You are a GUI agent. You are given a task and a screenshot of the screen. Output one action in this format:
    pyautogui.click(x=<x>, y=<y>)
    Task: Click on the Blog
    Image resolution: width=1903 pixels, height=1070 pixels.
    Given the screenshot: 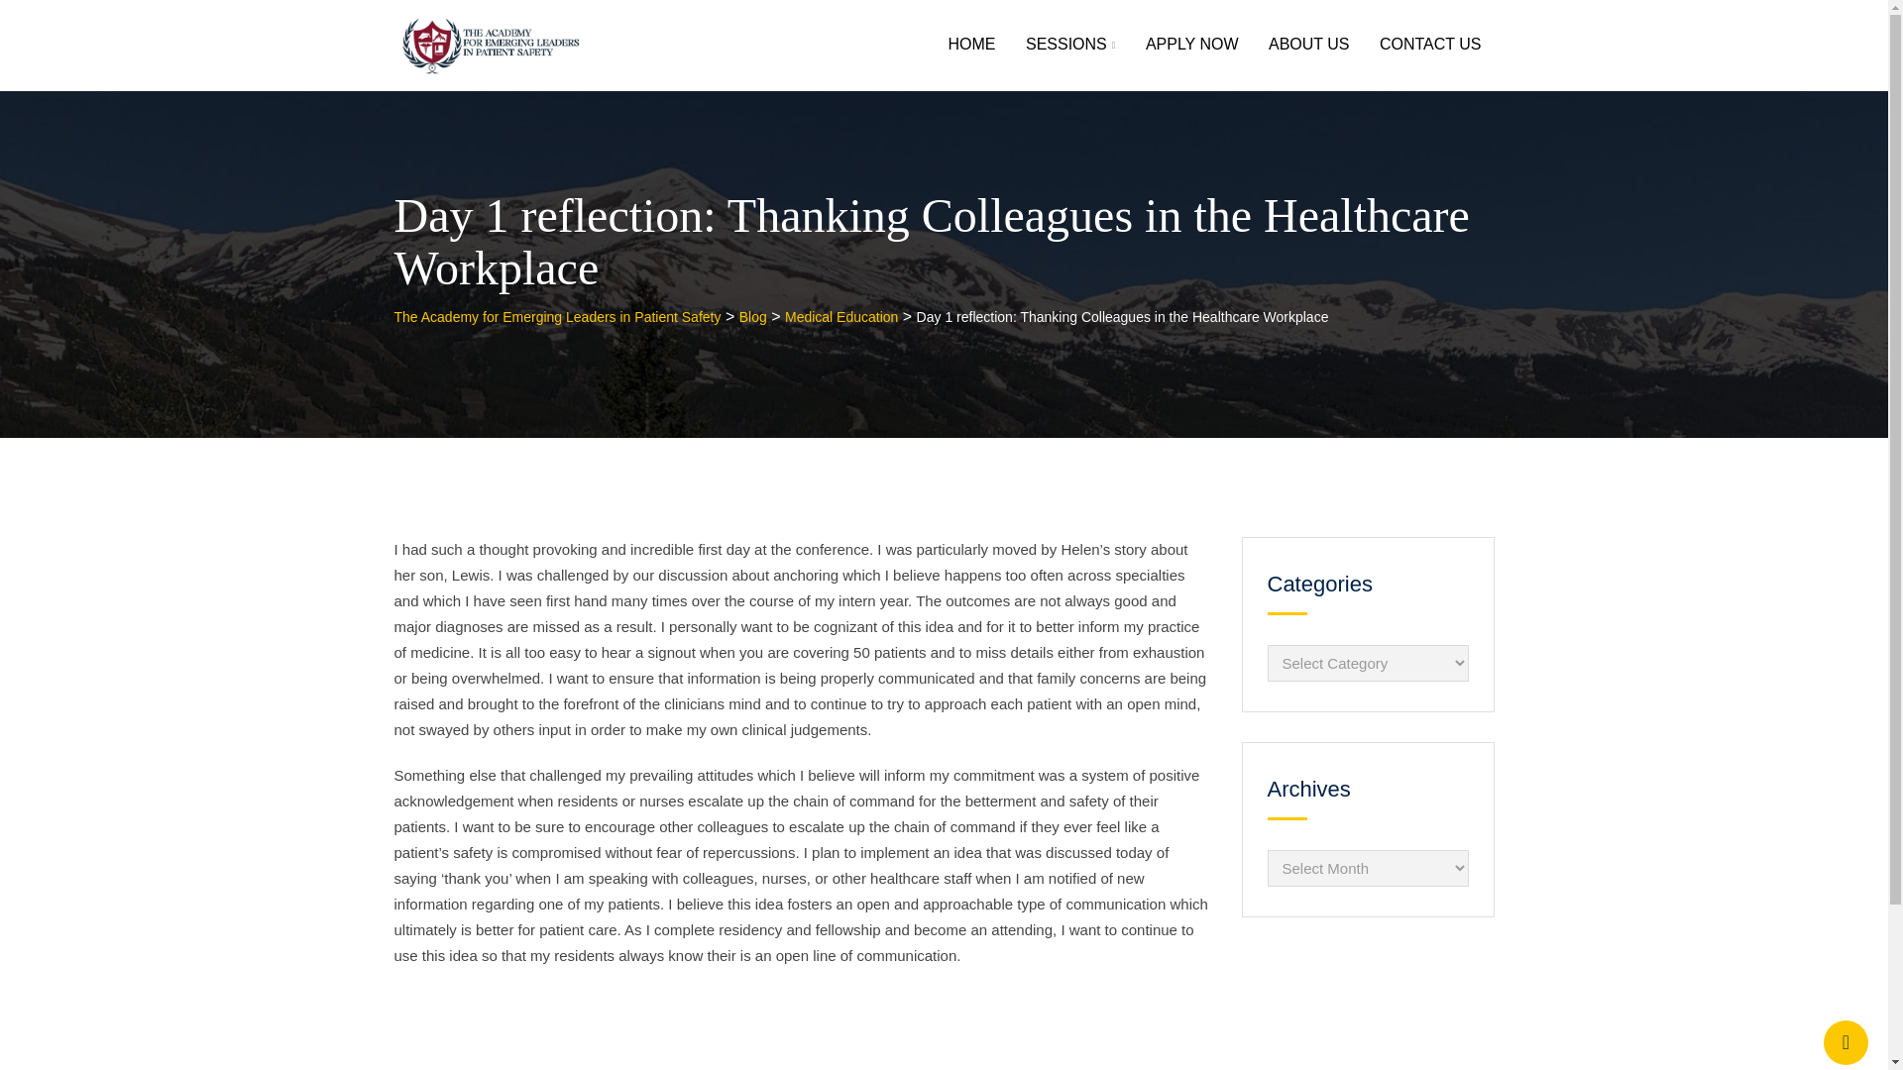 What is the action you would take?
    pyautogui.click(x=753, y=317)
    